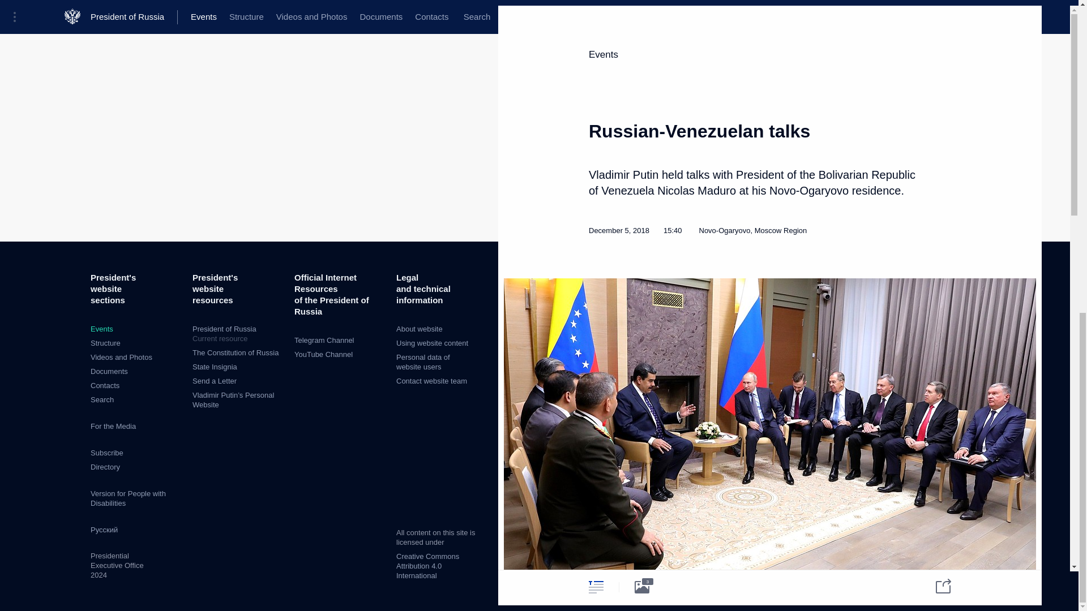  I want to click on Subscribe, so click(106, 453).